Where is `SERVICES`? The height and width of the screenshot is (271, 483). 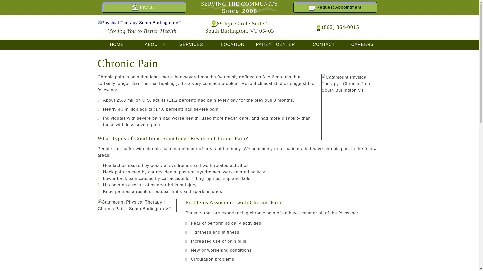 SERVICES is located at coordinates (144, 7).